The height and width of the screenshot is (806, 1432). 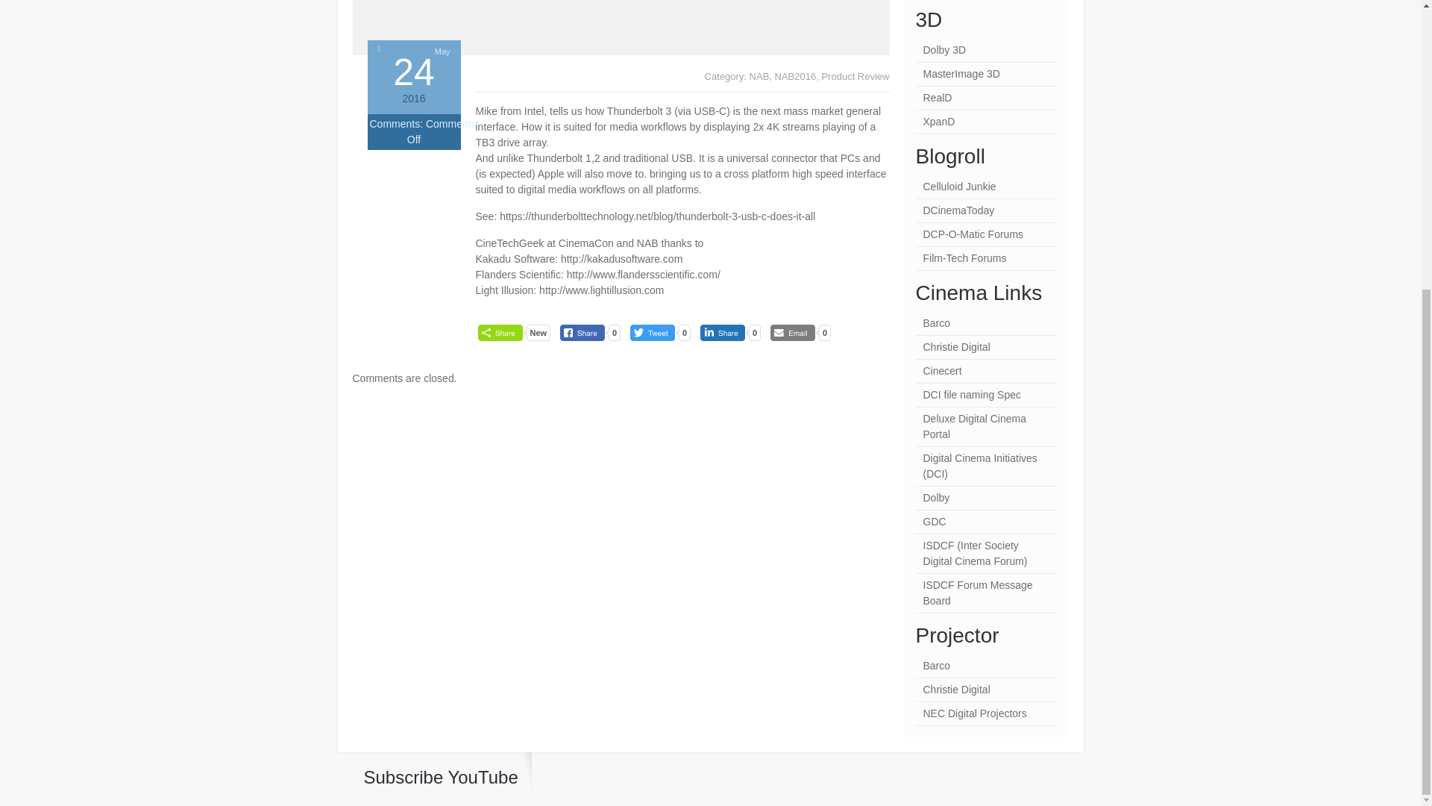 I want to click on Spinning wheel, polarizing lens., so click(x=987, y=75).